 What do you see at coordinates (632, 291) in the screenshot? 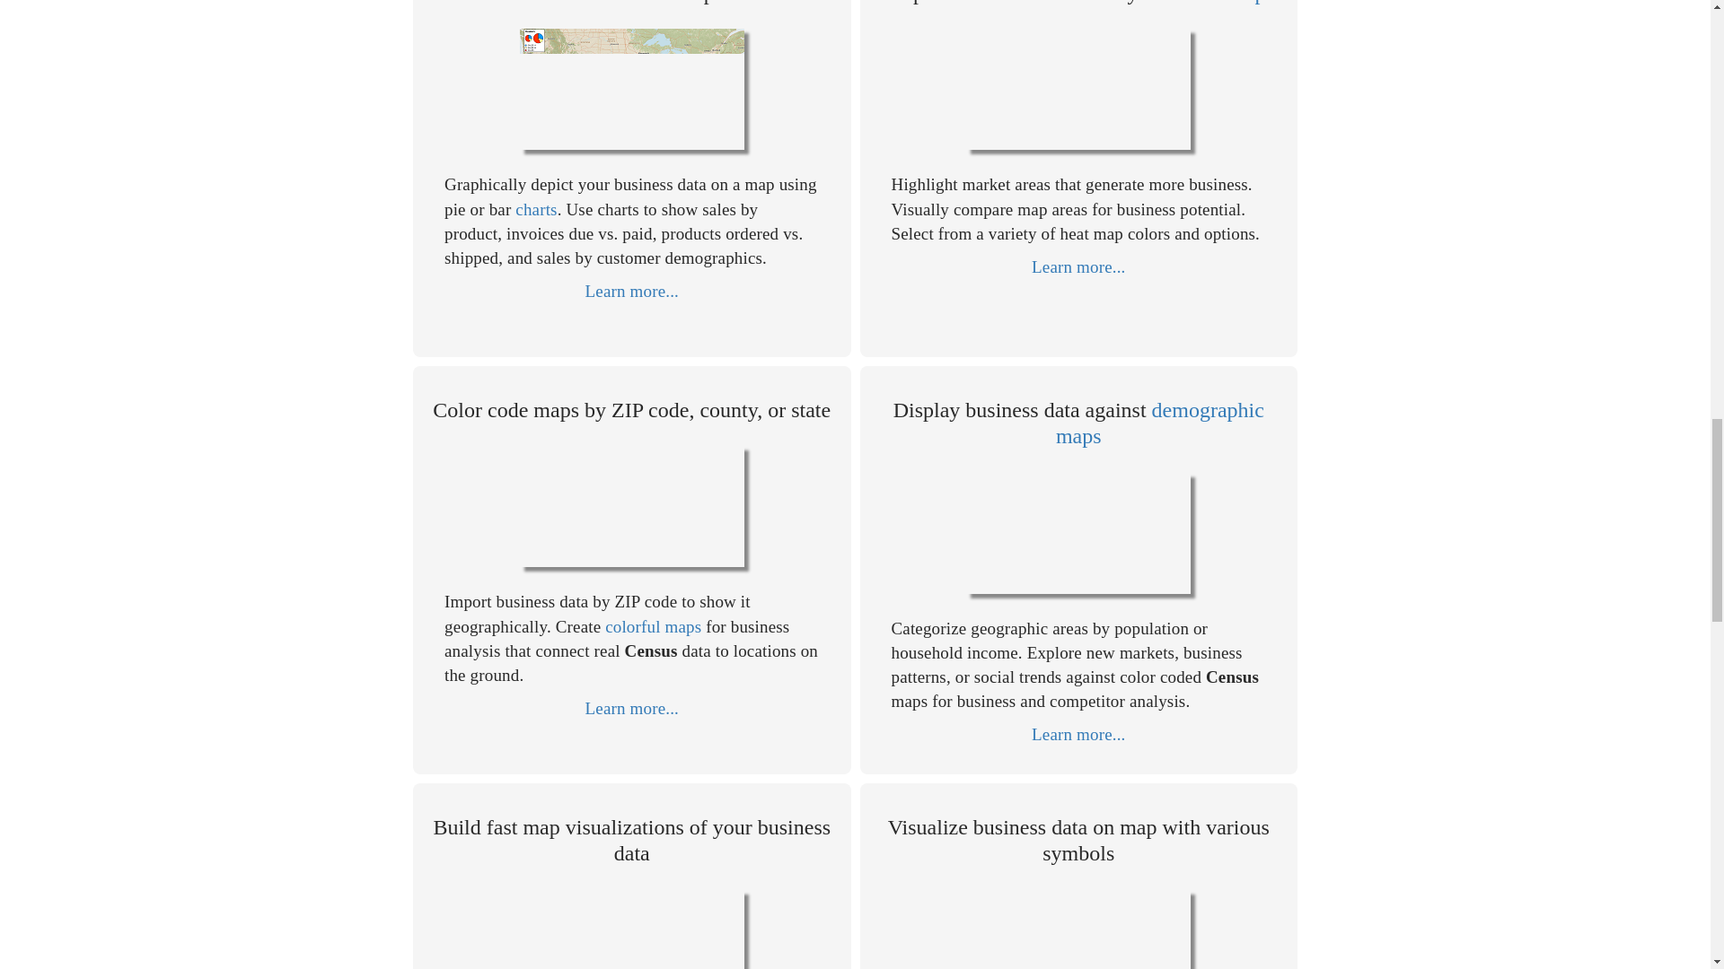
I see `Learn more...` at bounding box center [632, 291].